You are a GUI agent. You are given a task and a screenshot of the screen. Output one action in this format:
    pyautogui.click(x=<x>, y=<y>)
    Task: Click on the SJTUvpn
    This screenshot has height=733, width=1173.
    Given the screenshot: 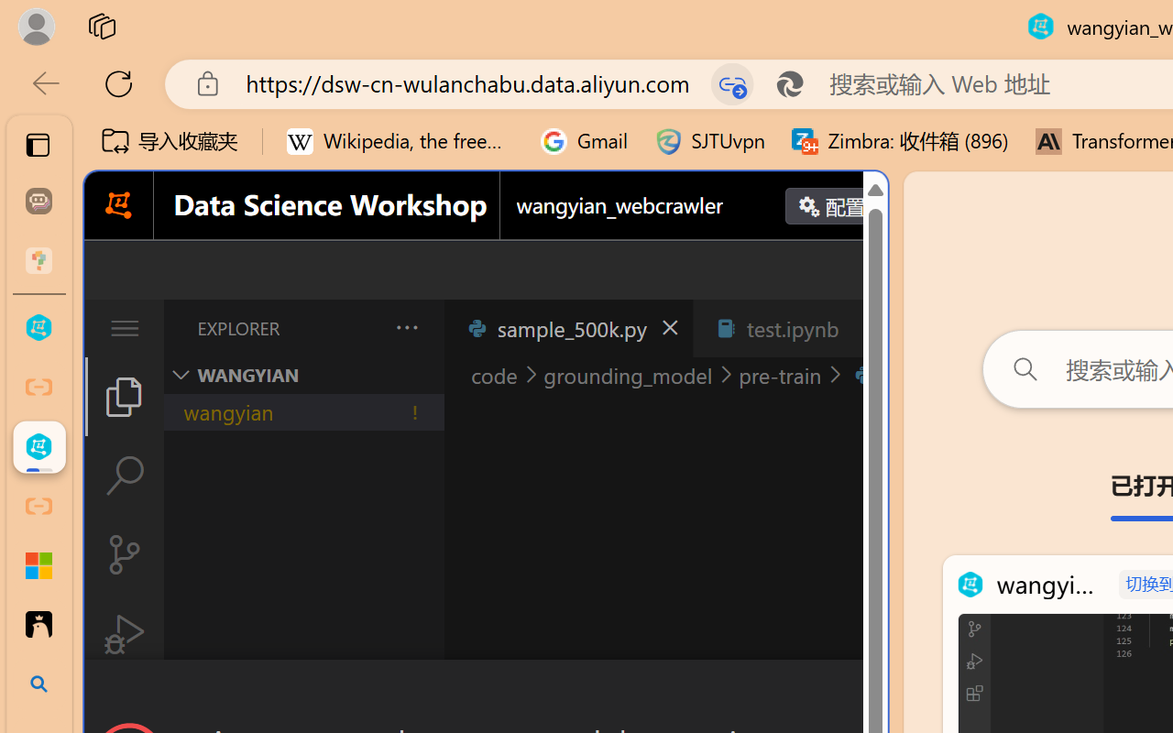 What is the action you would take?
    pyautogui.click(x=709, y=141)
    